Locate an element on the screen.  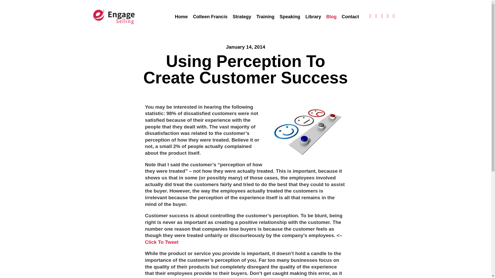
Strategy is located at coordinates (242, 16).